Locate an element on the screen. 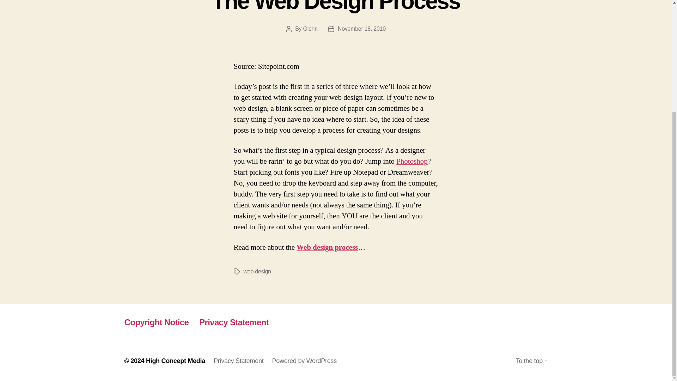 The width and height of the screenshot is (677, 381). Photoshop is located at coordinates (412, 161).